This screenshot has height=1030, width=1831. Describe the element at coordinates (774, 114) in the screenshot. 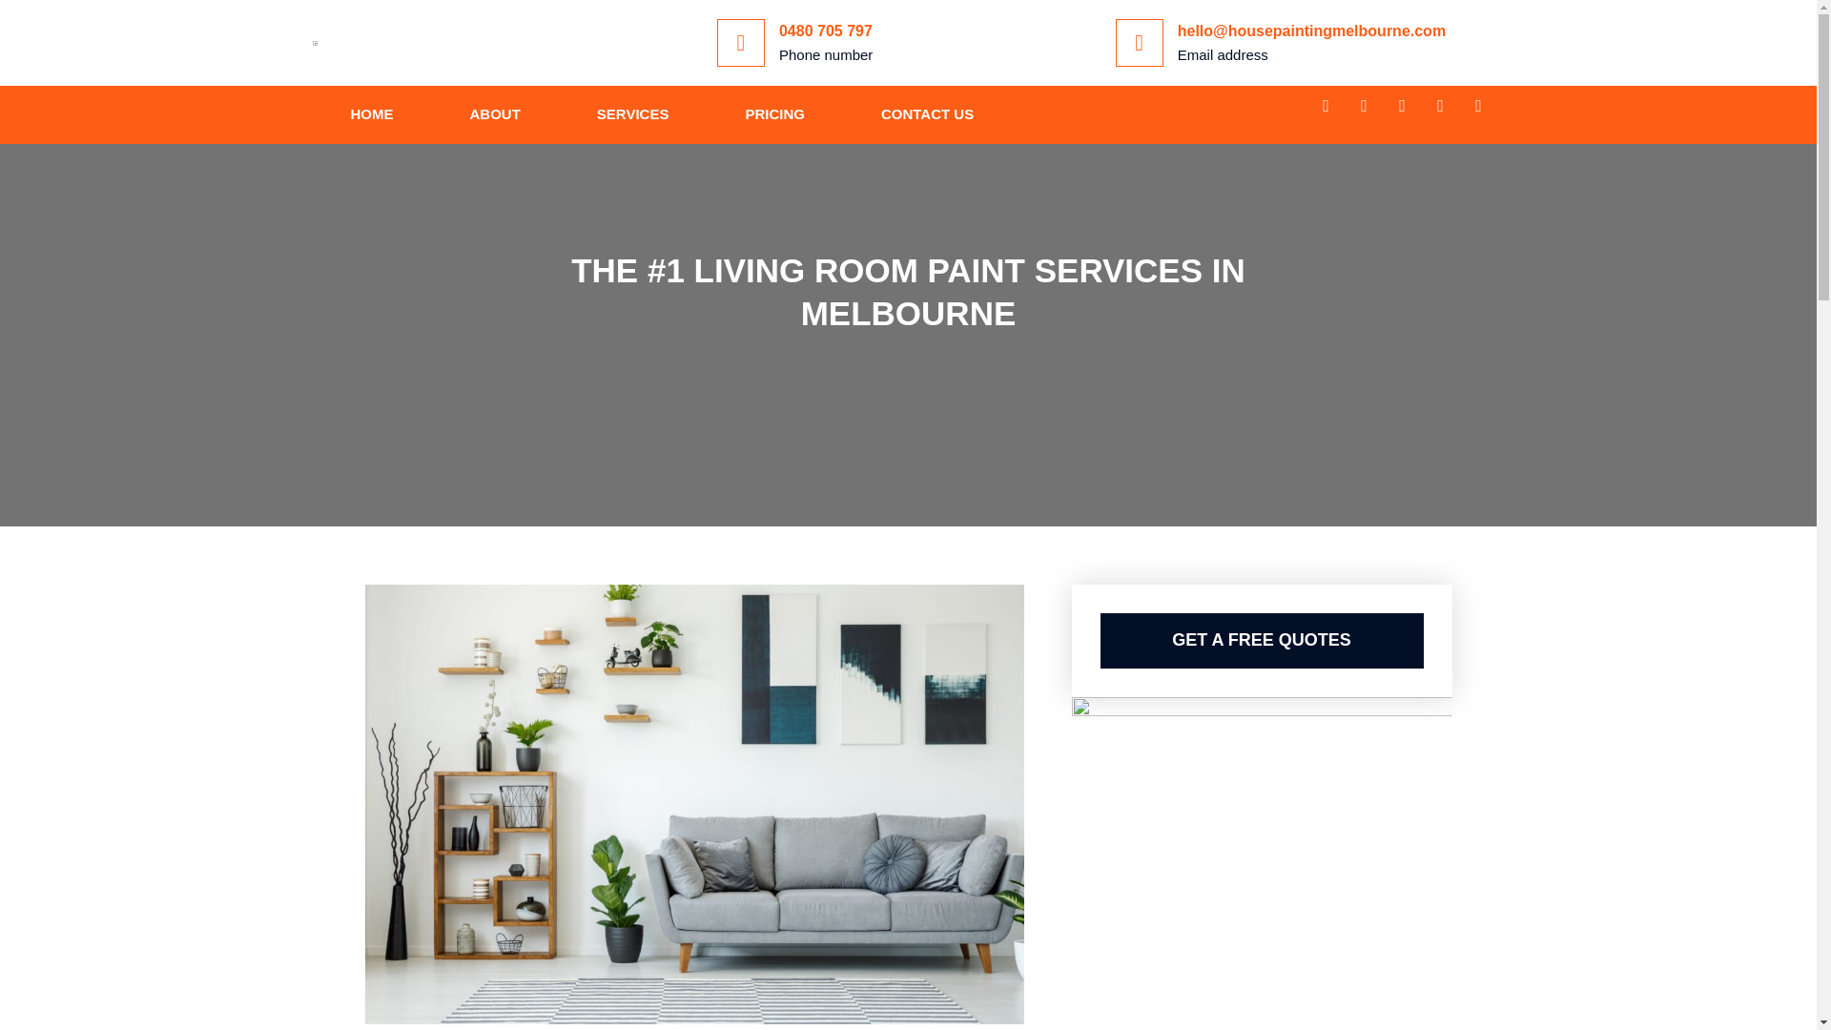

I see `PRICING` at that location.